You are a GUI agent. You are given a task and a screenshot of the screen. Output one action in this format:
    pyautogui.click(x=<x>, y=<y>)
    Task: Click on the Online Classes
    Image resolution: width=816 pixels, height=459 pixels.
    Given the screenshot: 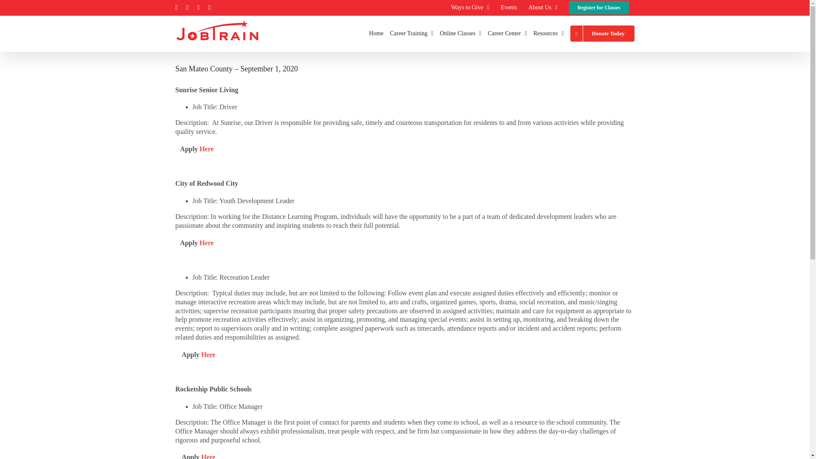 What is the action you would take?
    pyautogui.click(x=460, y=33)
    